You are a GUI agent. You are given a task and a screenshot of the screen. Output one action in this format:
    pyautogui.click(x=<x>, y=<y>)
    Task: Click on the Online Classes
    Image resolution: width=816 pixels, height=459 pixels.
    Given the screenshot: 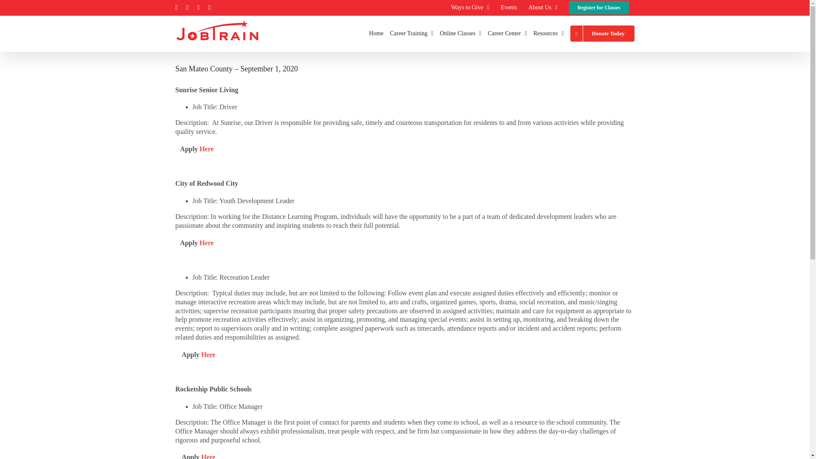 What is the action you would take?
    pyautogui.click(x=460, y=33)
    